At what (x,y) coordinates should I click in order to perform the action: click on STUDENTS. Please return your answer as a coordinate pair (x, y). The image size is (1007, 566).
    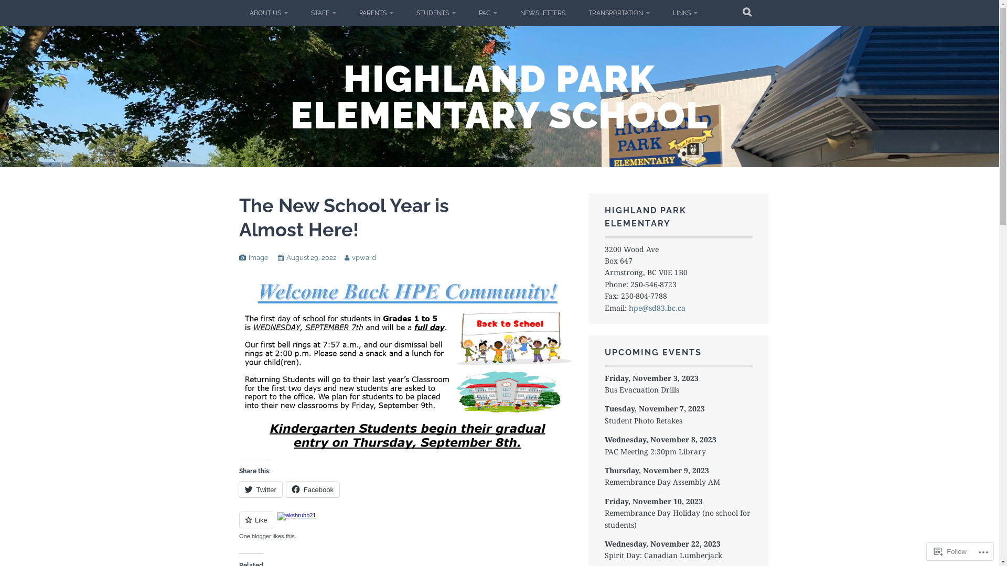
    Looking at the image, I should click on (436, 13).